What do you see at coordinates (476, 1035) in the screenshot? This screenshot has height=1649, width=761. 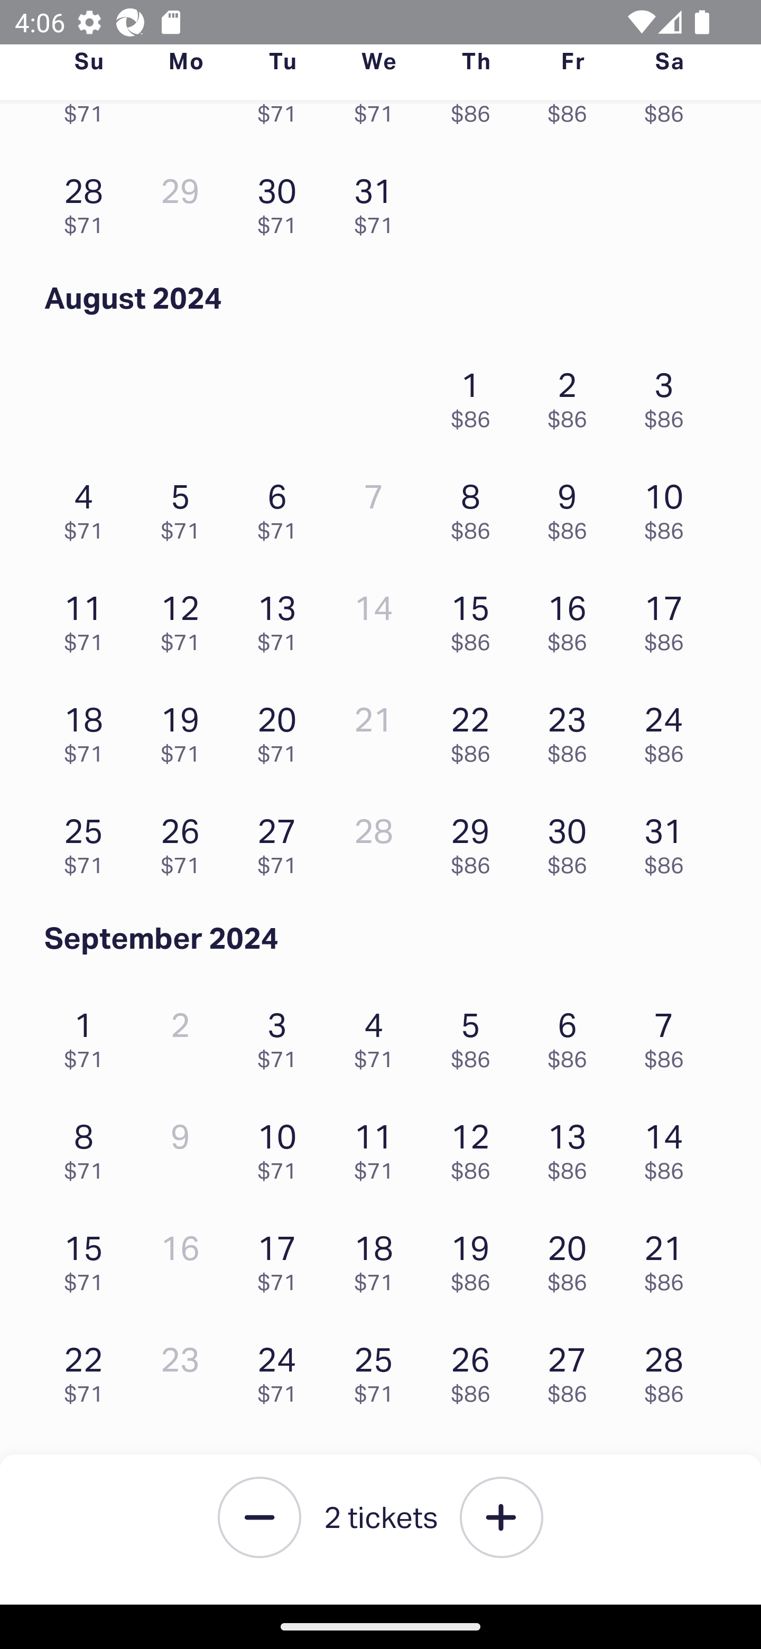 I see `5 $86` at bounding box center [476, 1035].